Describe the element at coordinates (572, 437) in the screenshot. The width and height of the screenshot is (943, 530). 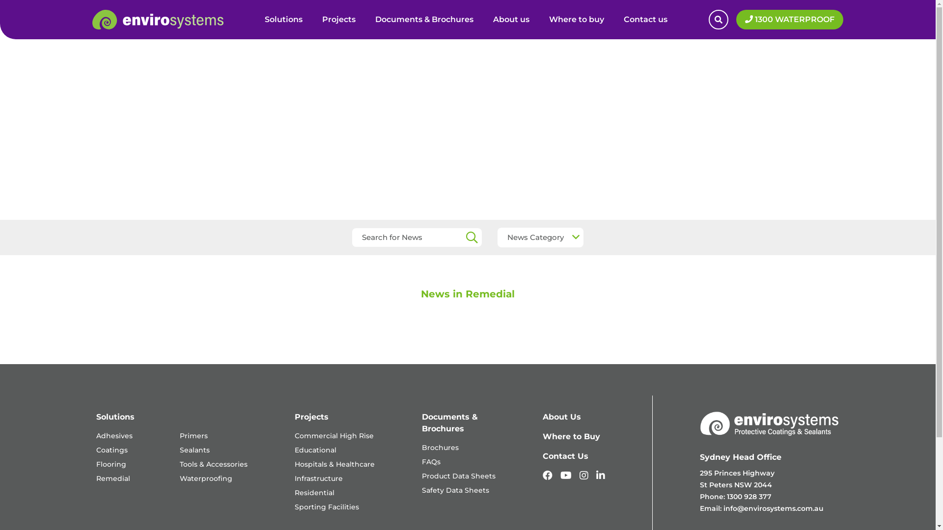
I see `Where to Buy` at that location.